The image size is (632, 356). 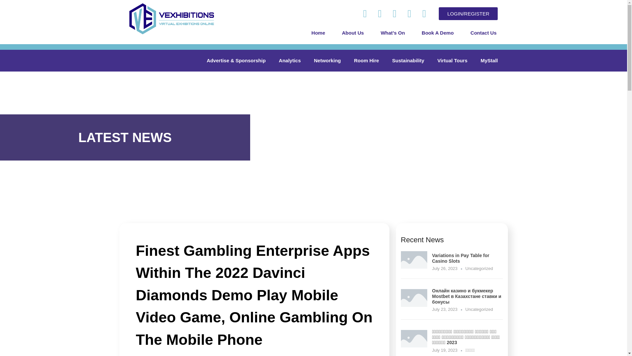 What do you see at coordinates (452, 61) in the screenshot?
I see `Virtual Tours` at bounding box center [452, 61].